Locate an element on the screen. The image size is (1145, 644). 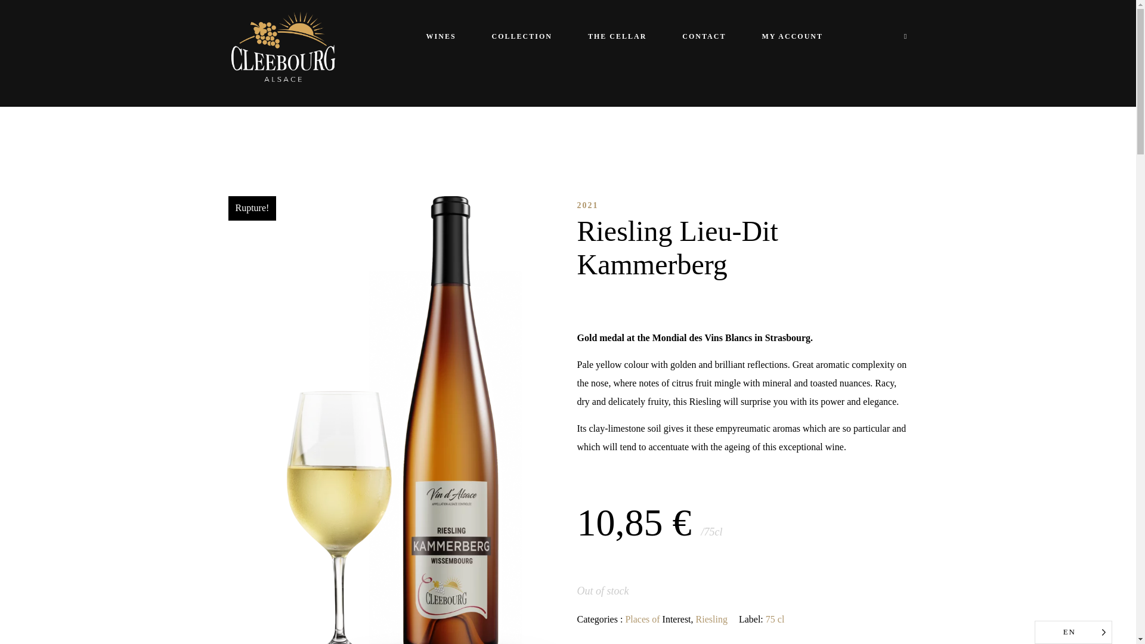
CONTACT is located at coordinates (704, 37).